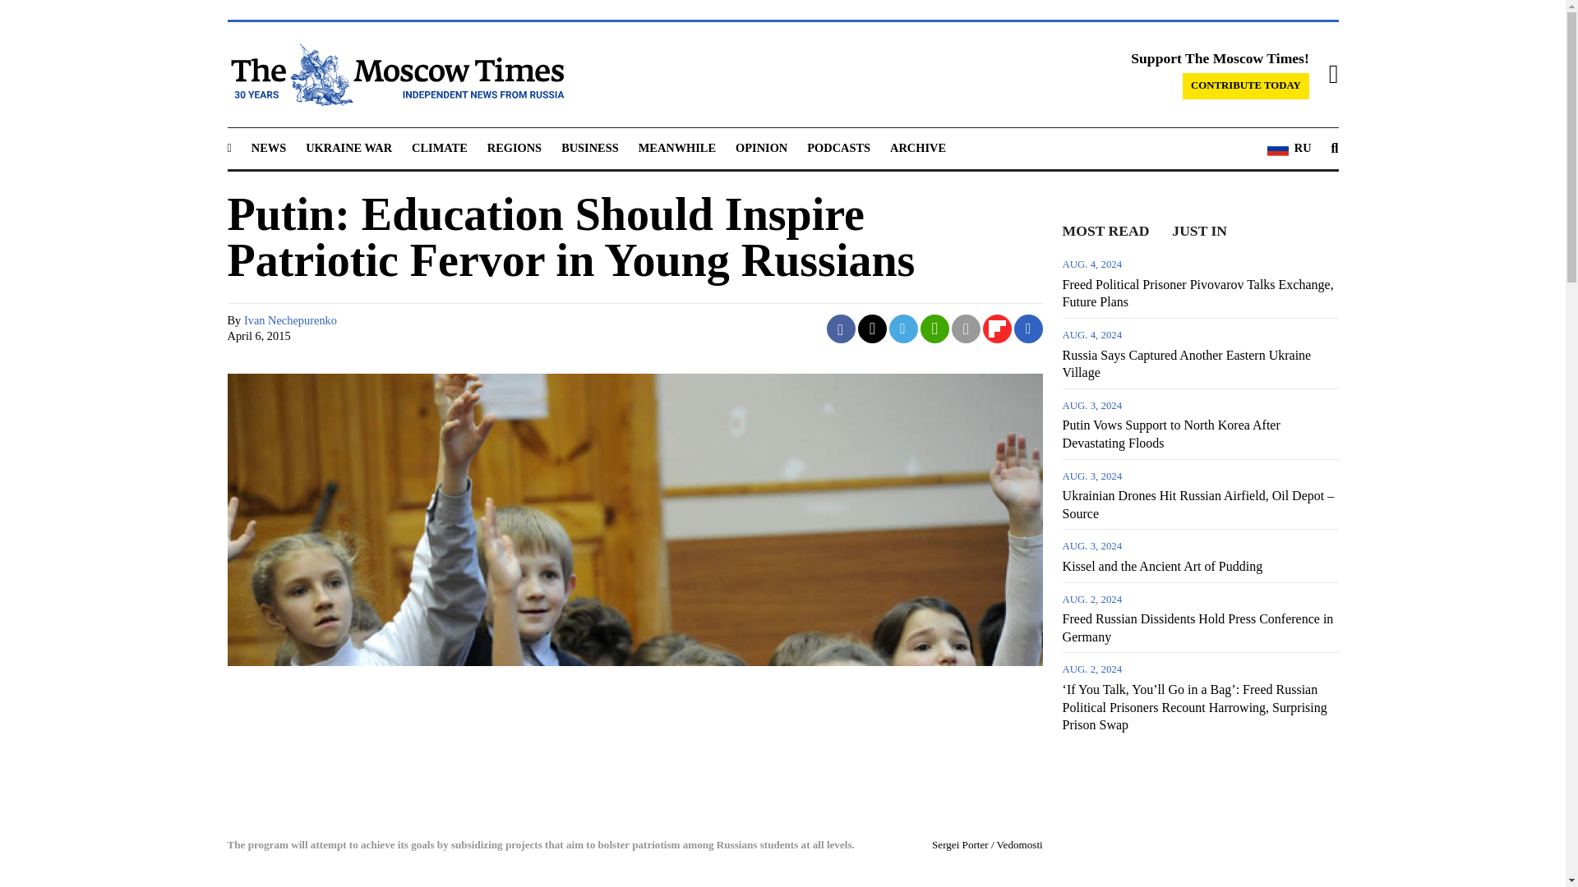  What do you see at coordinates (439, 147) in the screenshot?
I see `CLIMATE` at bounding box center [439, 147].